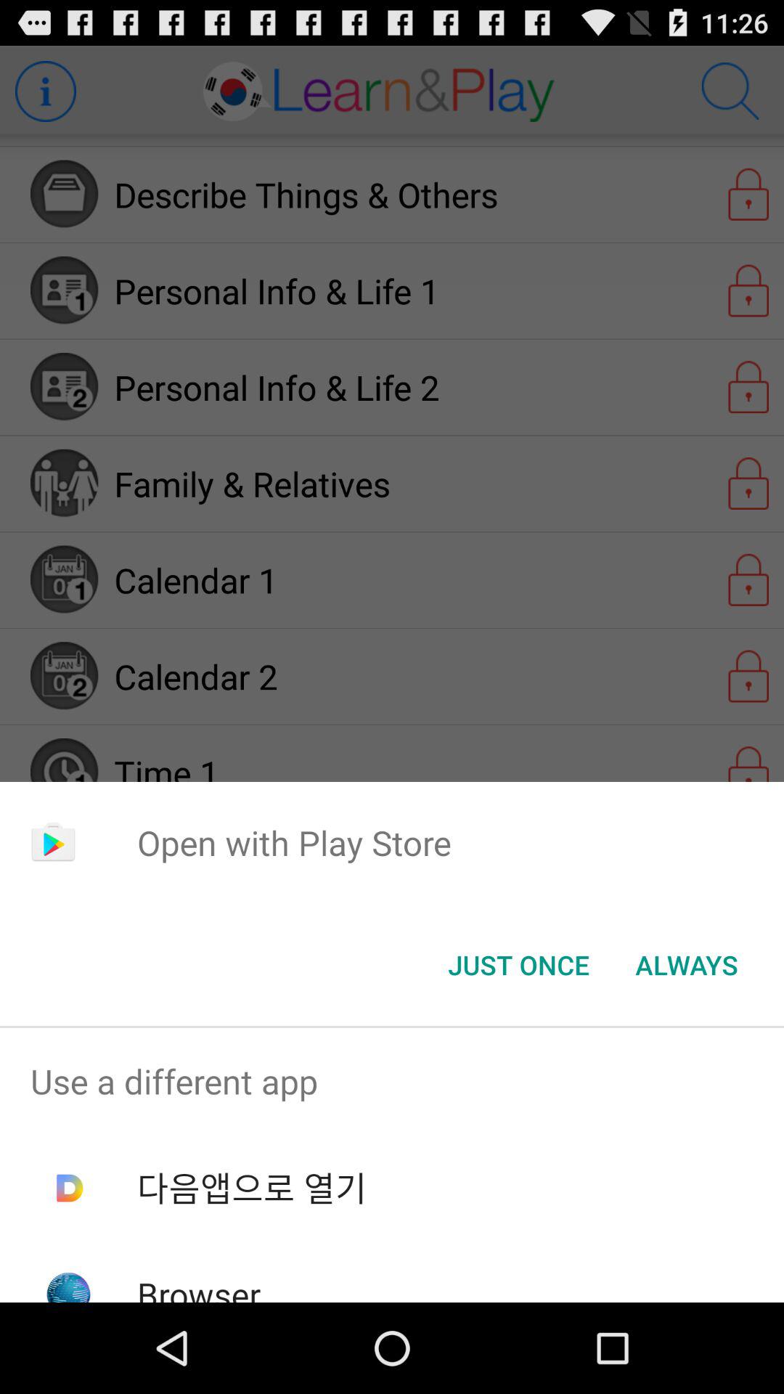  I want to click on scroll until the browser item, so click(199, 1287).